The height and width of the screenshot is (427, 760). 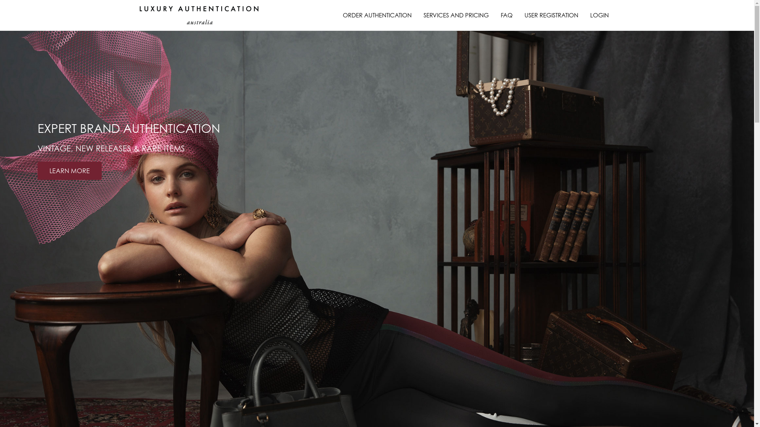 I want to click on SERVICES AND PRICING, so click(x=456, y=15).